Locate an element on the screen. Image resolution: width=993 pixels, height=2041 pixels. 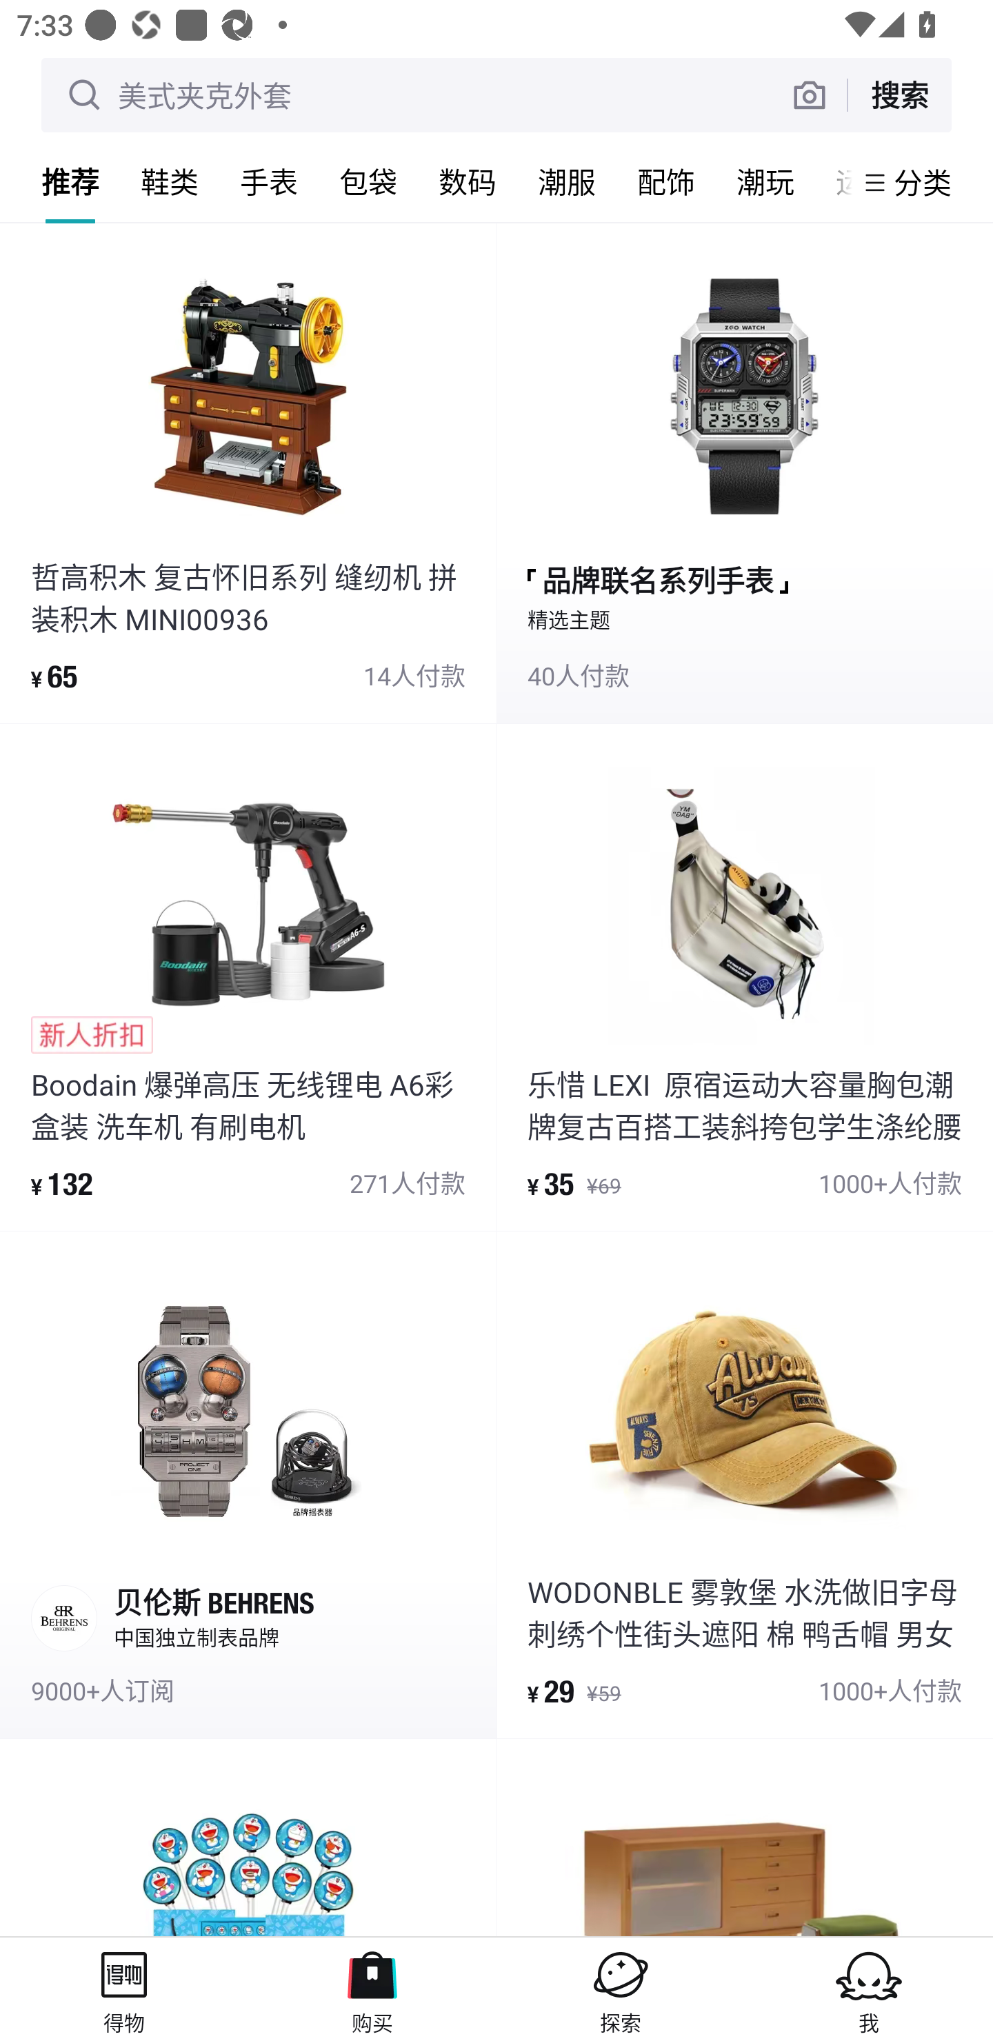
品牌联名系列手表 精选主题 40人付款 is located at coordinates (745, 472).